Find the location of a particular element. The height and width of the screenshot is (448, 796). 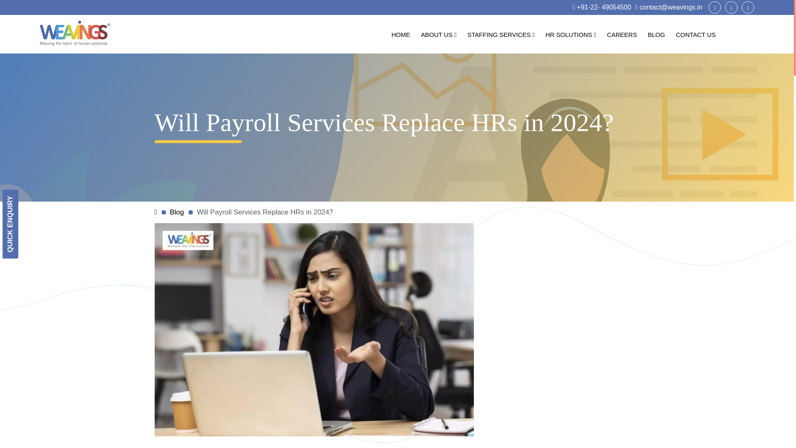

Share with LinkedIn is located at coordinates (748, 7).